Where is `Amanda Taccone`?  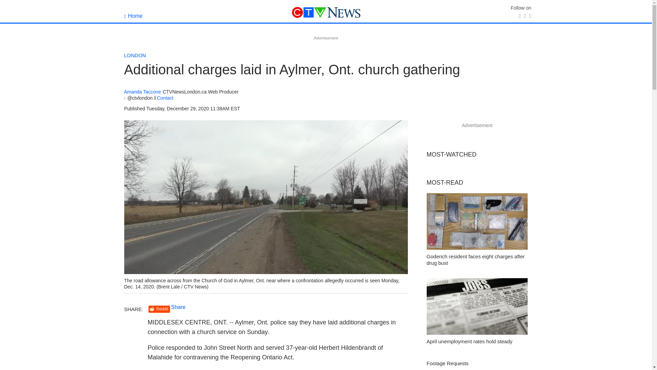
Amanda Taccone is located at coordinates (142, 92).